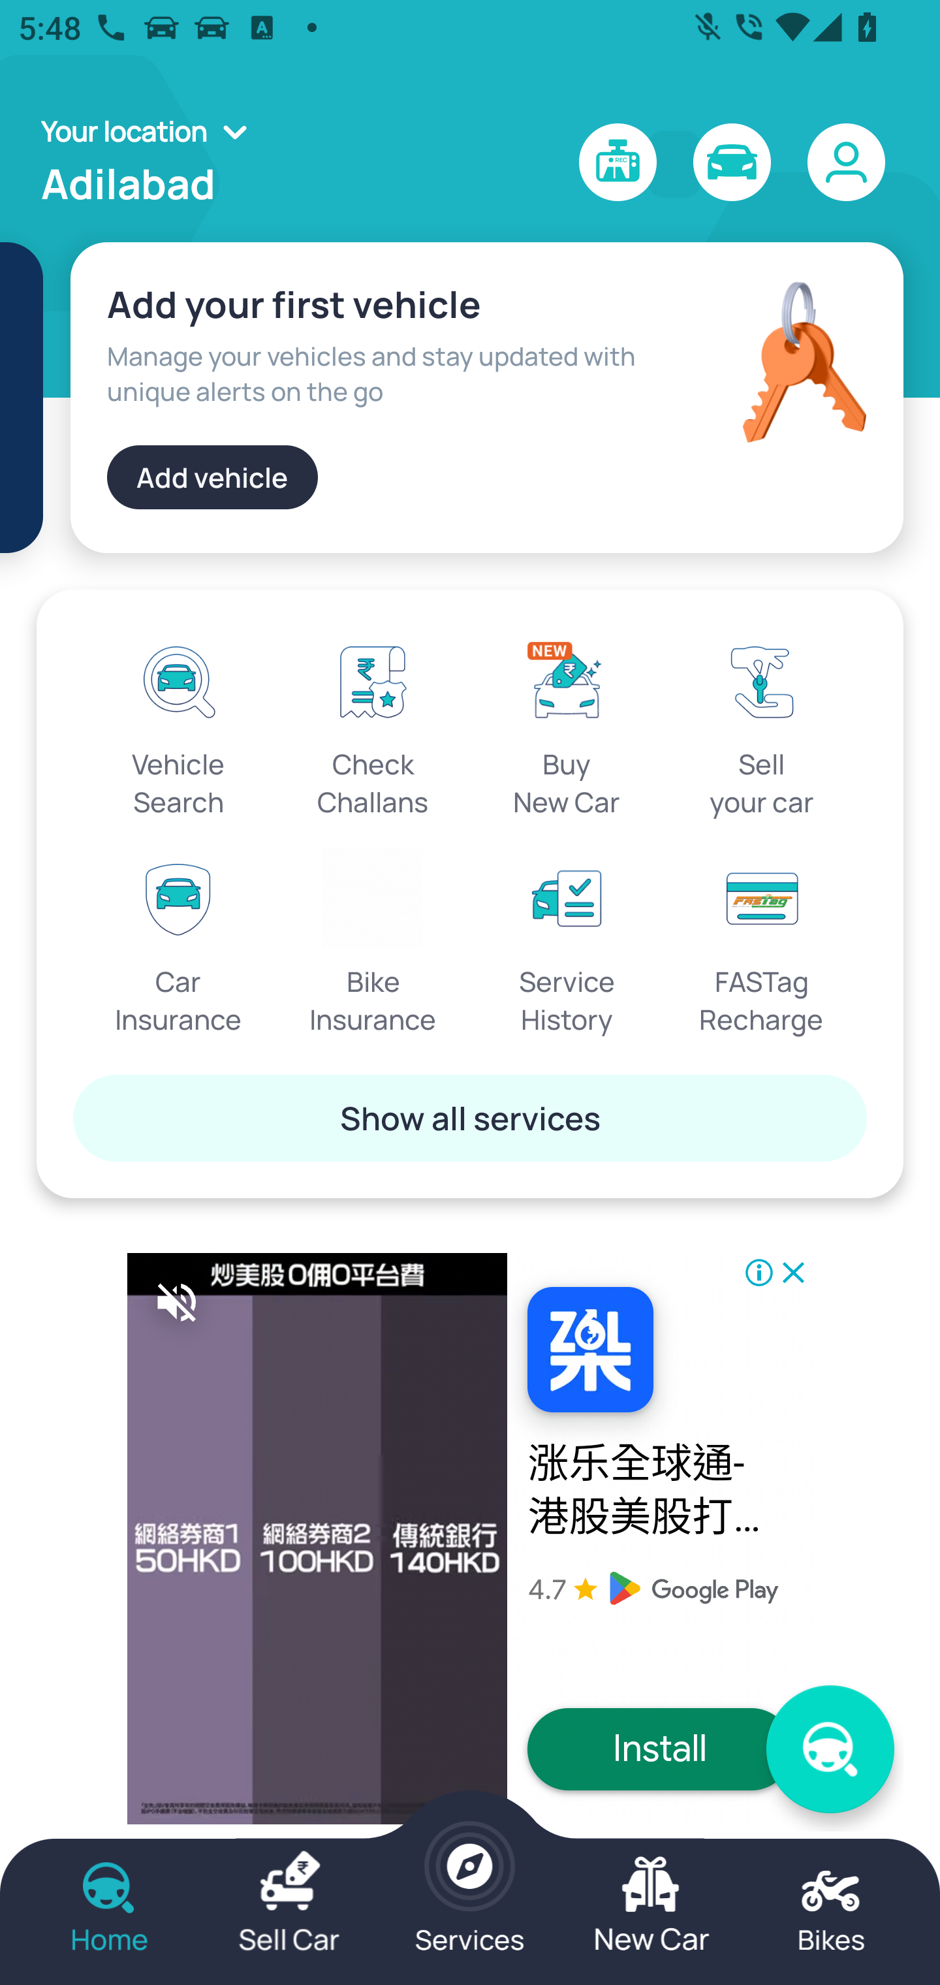  Describe the element at coordinates (373, 943) in the screenshot. I see `Bike
Insurance` at that location.